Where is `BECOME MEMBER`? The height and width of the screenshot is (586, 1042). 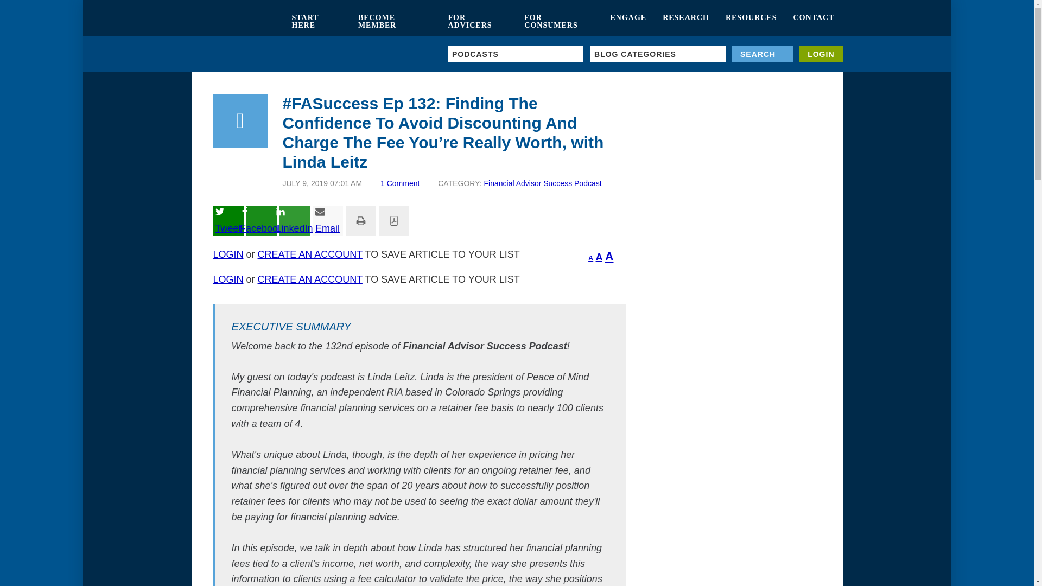
BECOME MEMBER is located at coordinates (395, 22).